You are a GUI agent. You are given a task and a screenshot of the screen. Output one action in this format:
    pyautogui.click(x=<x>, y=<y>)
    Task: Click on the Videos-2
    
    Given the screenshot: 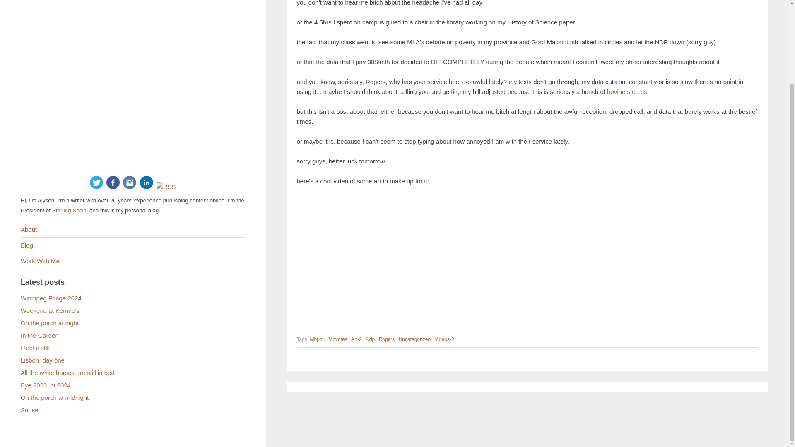 What is the action you would take?
    pyautogui.click(x=444, y=339)
    